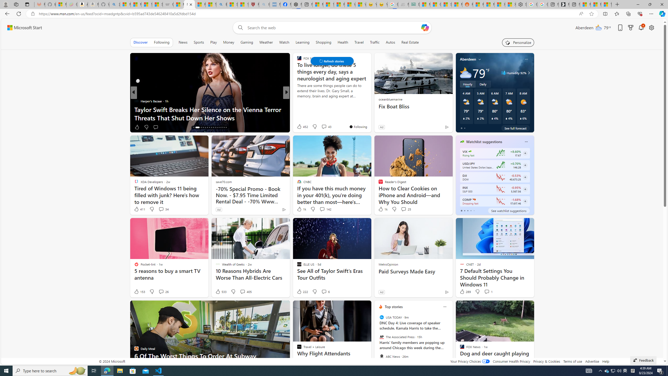  I want to click on AutomationID: tab-20, so click(205, 127).